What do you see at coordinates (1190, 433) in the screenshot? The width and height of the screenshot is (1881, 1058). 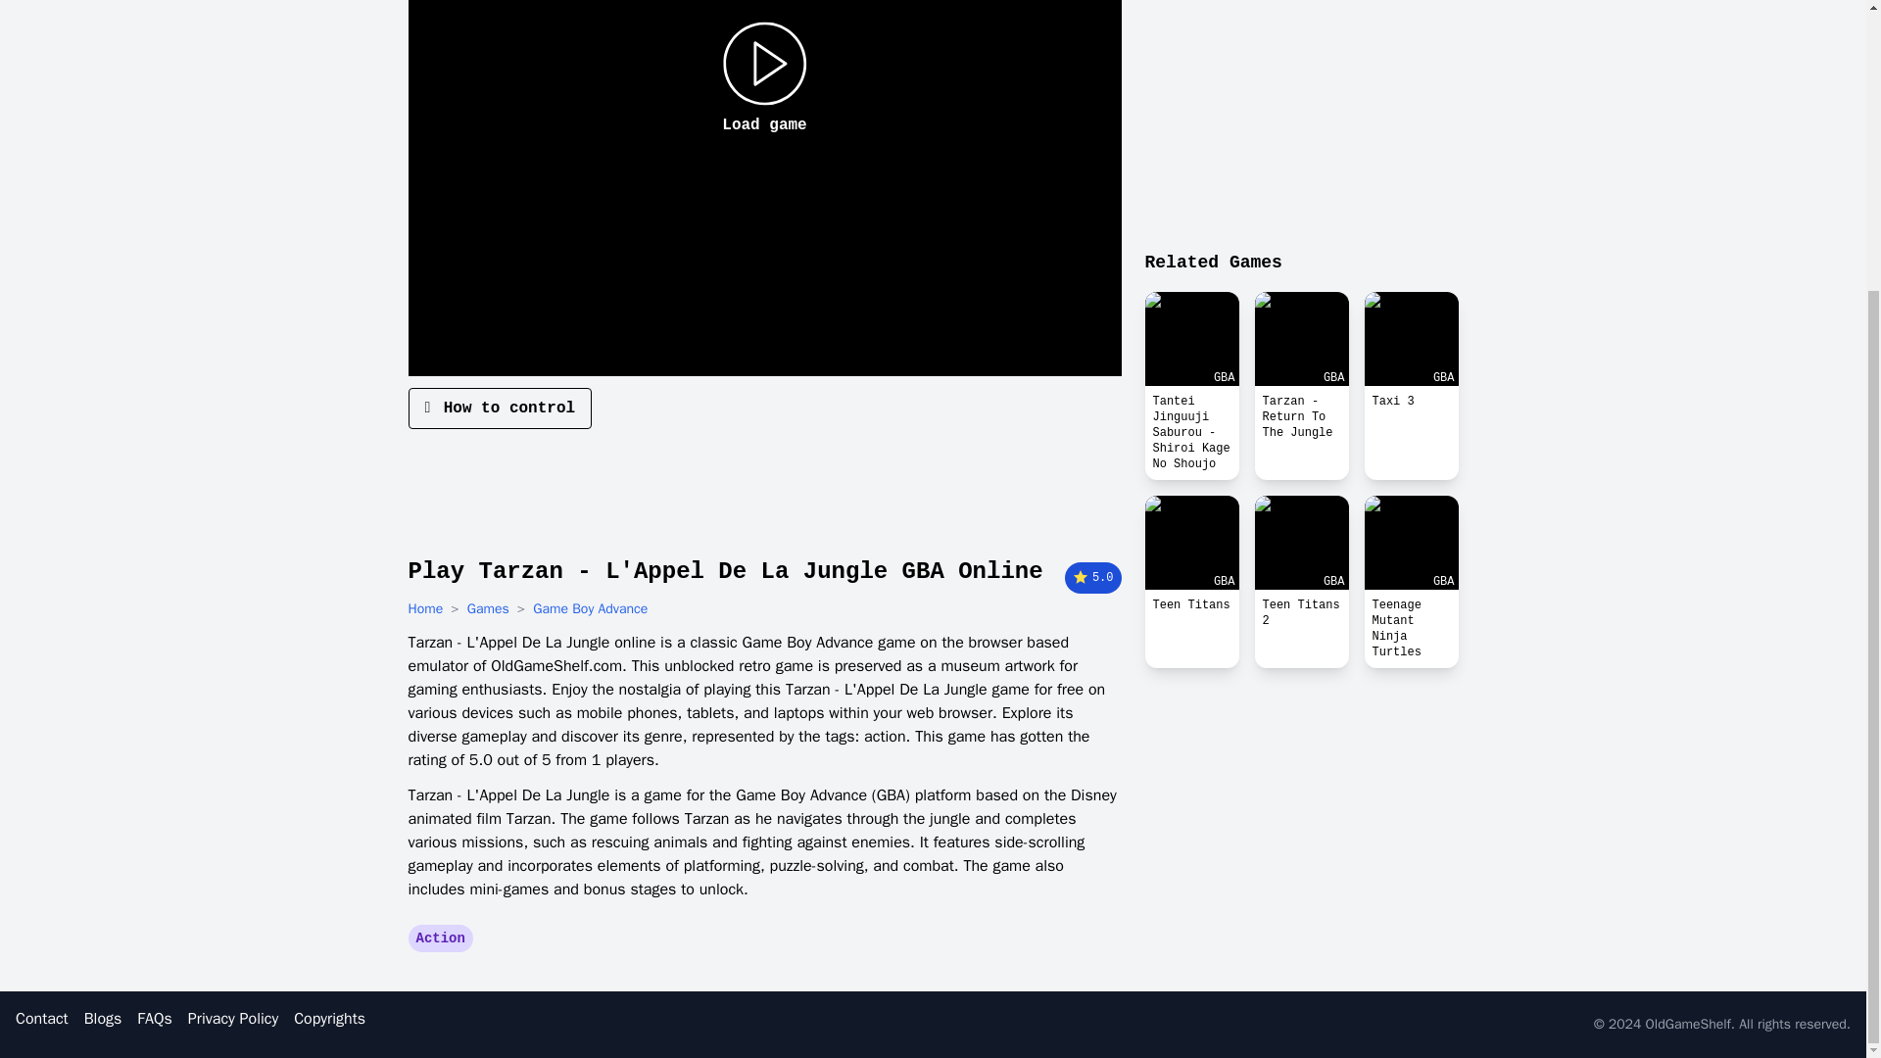 I see `Tantei Jinguuji Saburou - Shiroi Kage No Shoujo` at bounding box center [1190, 433].